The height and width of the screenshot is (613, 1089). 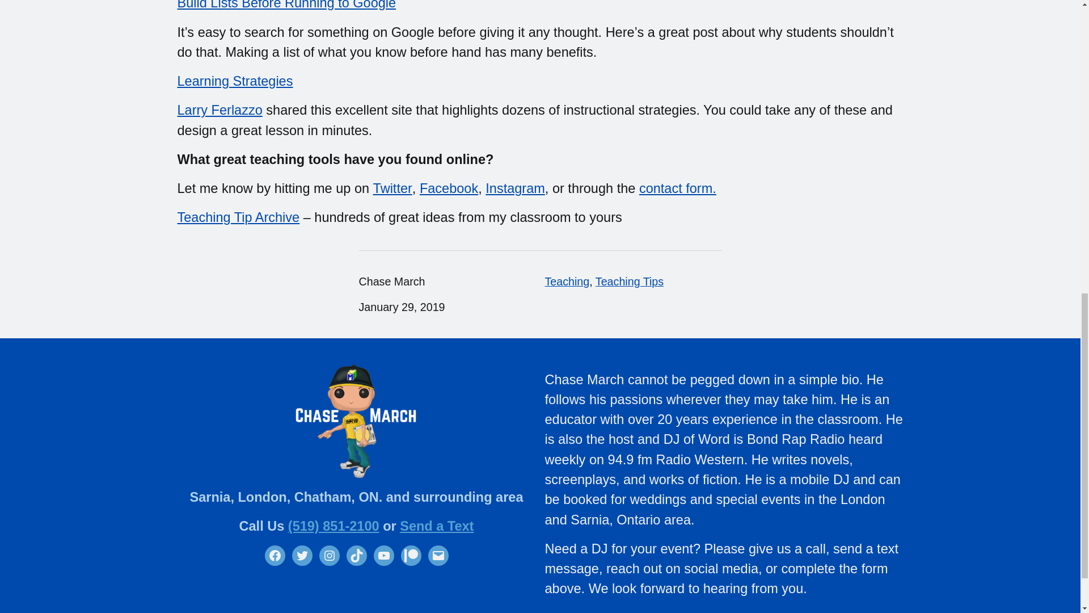 What do you see at coordinates (630, 281) in the screenshot?
I see `Teaching Tips` at bounding box center [630, 281].